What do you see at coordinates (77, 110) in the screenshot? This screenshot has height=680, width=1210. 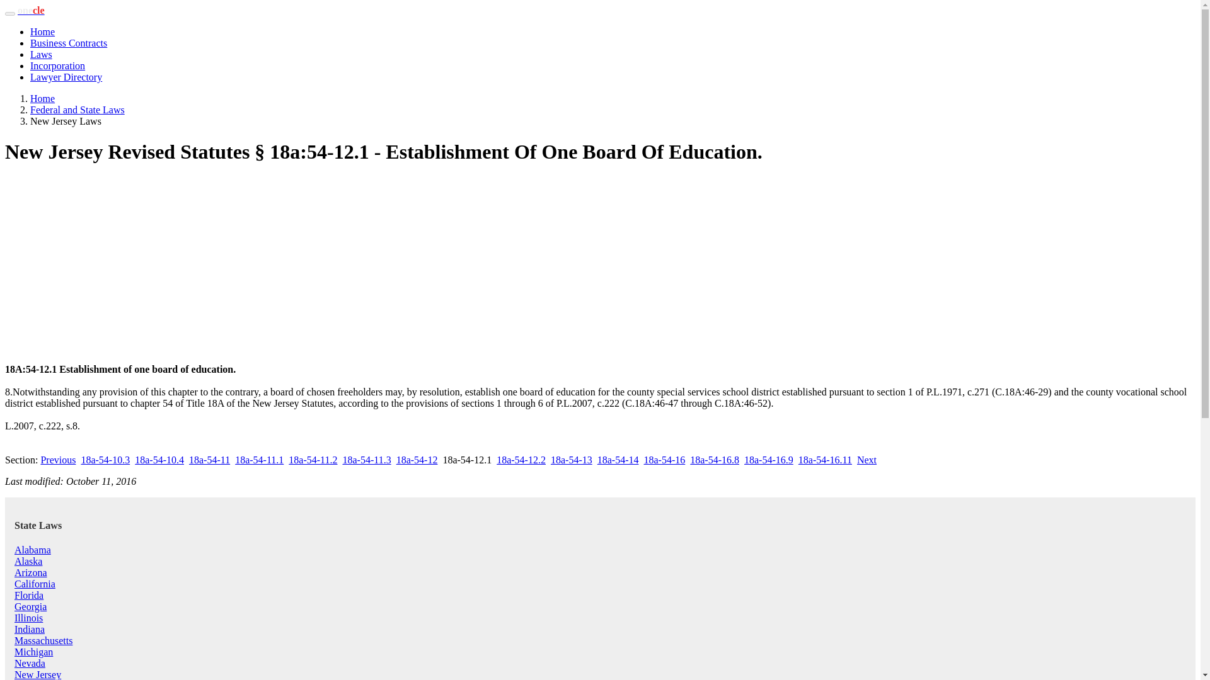 I see `Federal and State Laws` at bounding box center [77, 110].